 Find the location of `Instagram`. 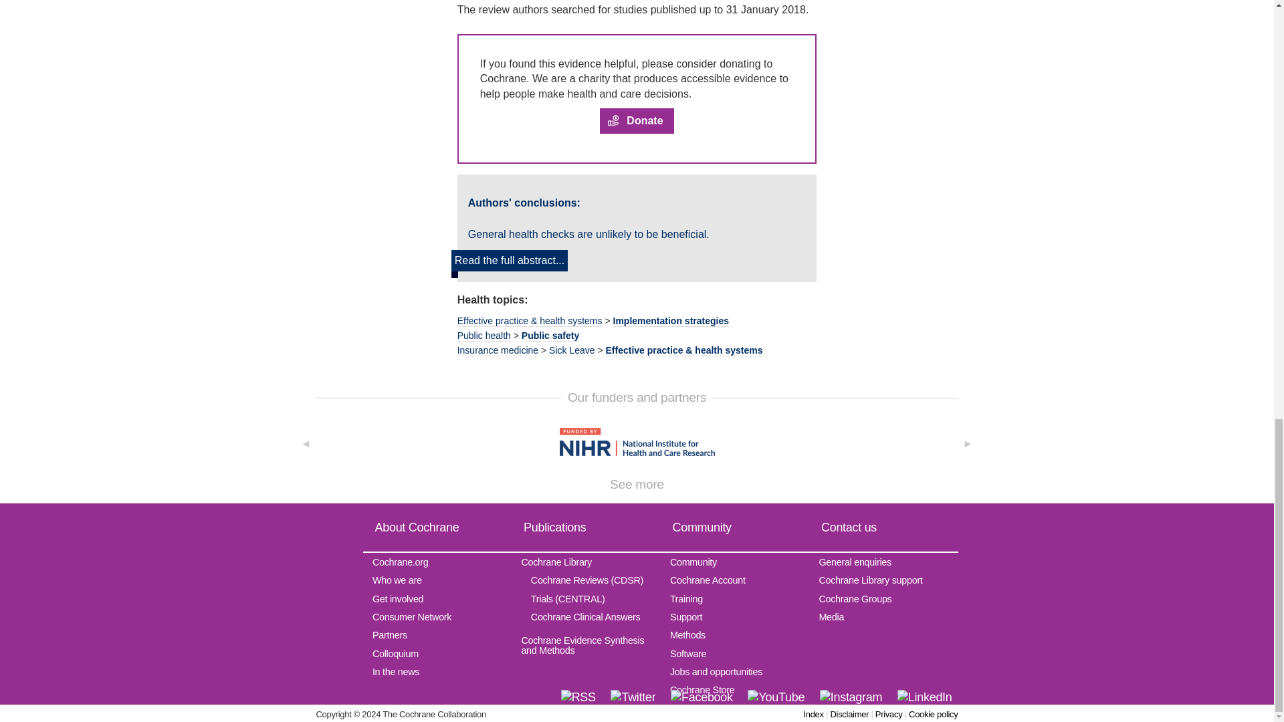

Instagram is located at coordinates (851, 697).